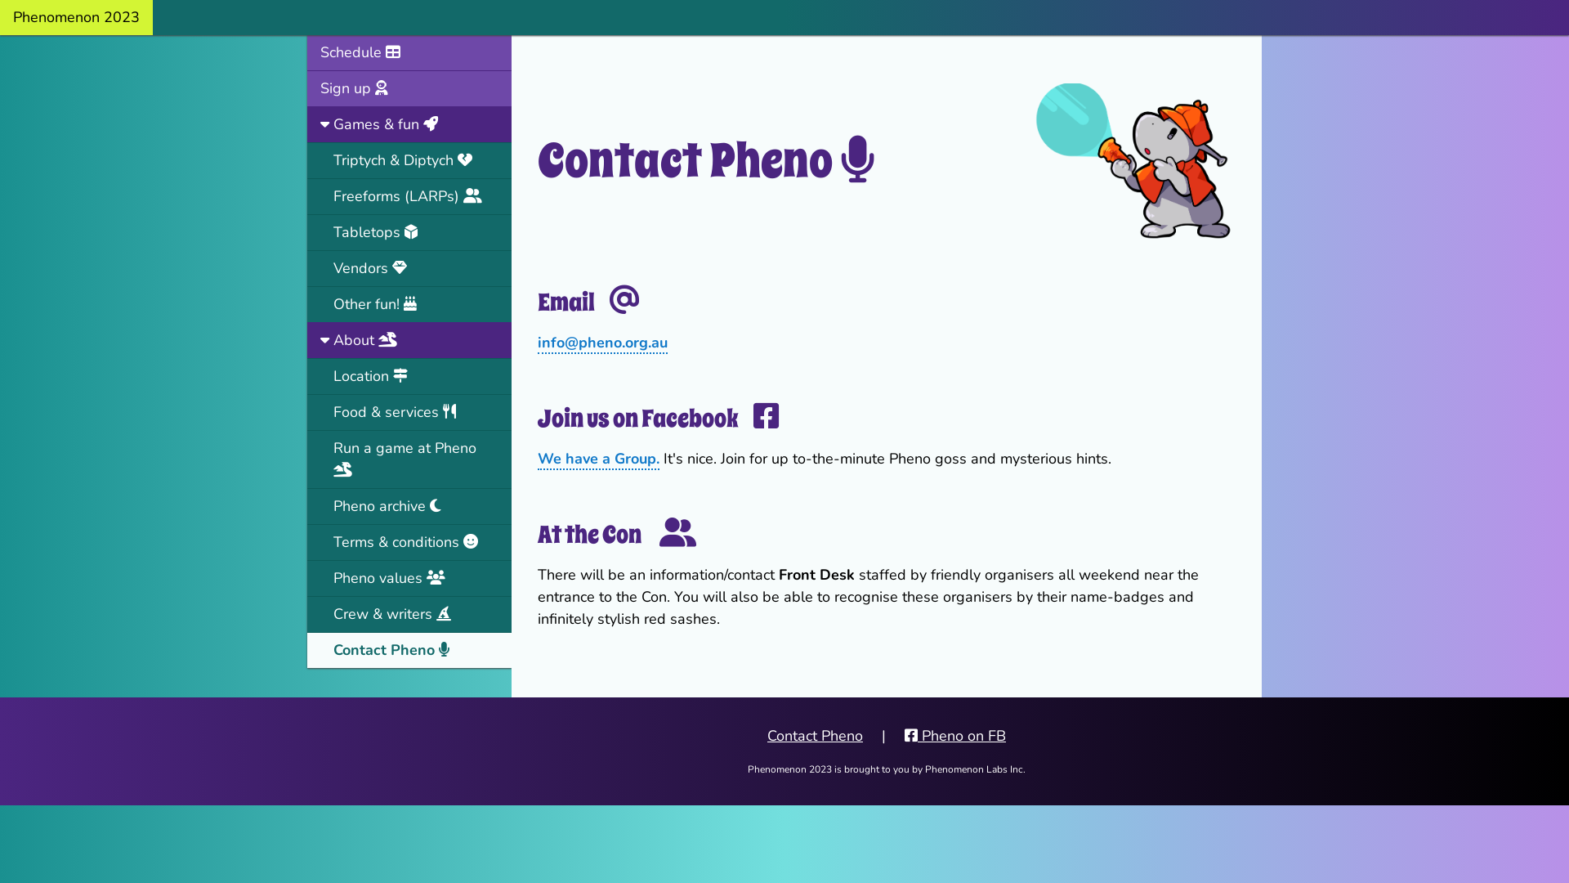 The image size is (1569, 883). What do you see at coordinates (77, 18) in the screenshot?
I see `Phenomenon 2023` at bounding box center [77, 18].